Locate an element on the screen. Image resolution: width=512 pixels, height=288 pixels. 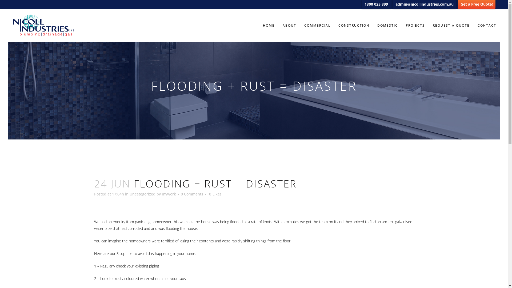
HOME is located at coordinates (269, 26).